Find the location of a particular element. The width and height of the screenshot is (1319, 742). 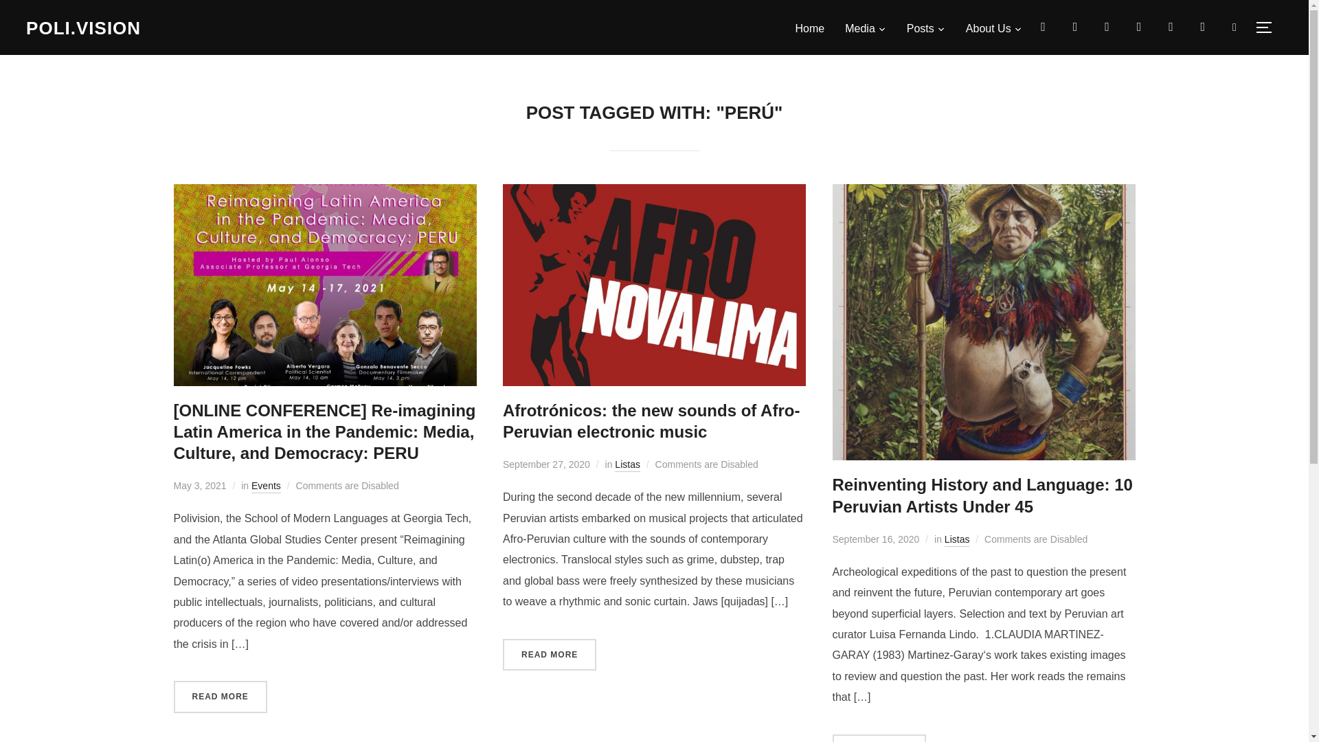

About Us is located at coordinates (993, 28).